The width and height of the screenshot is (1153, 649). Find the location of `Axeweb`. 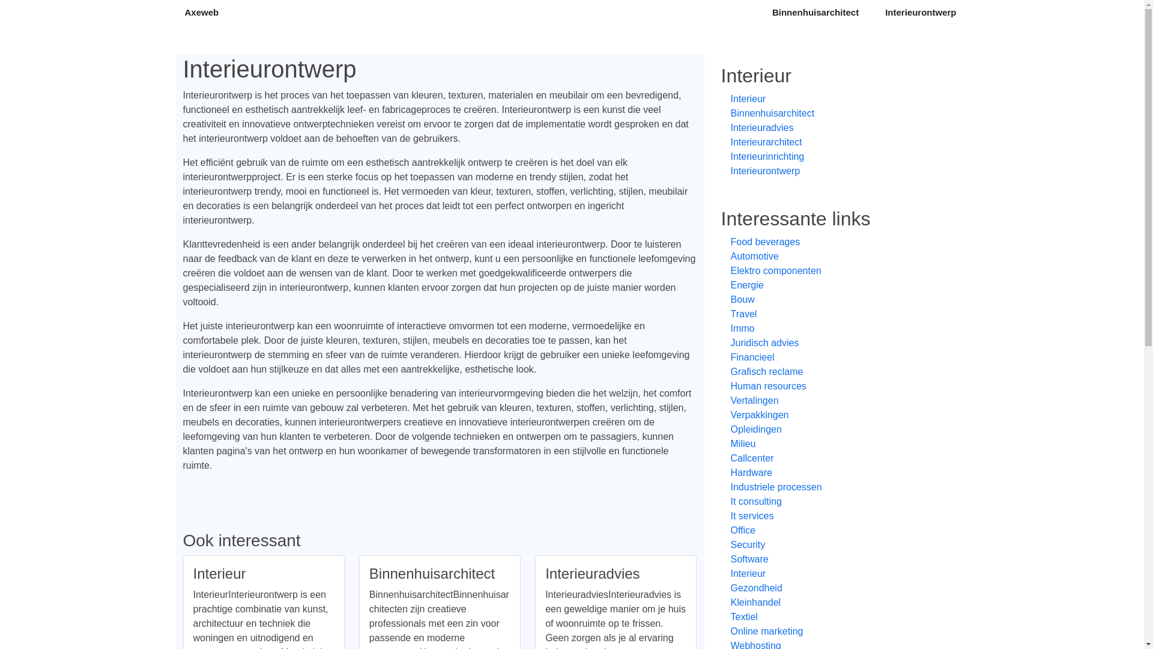

Axeweb is located at coordinates (202, 13).